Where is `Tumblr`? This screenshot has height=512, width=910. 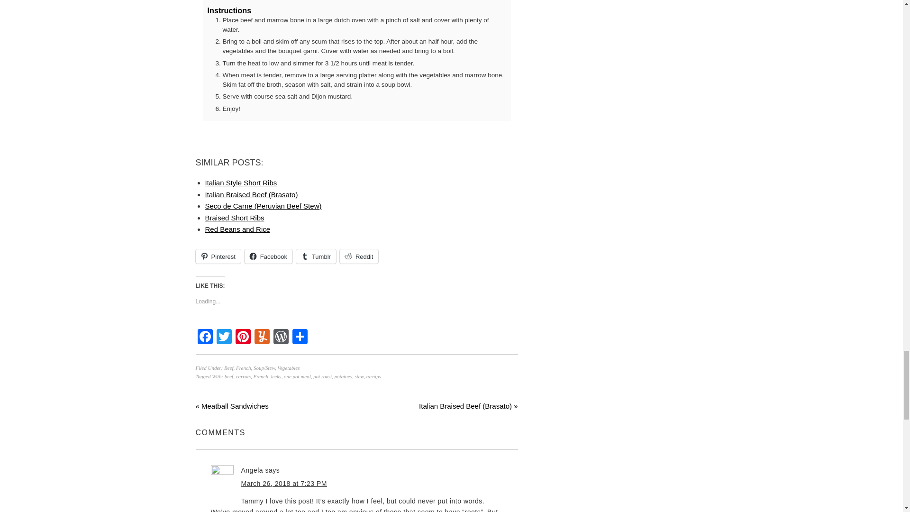 Tumblr is located at coordinates (316, 256).